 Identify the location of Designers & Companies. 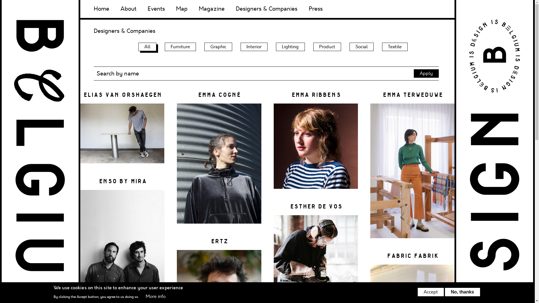
(267, 9).